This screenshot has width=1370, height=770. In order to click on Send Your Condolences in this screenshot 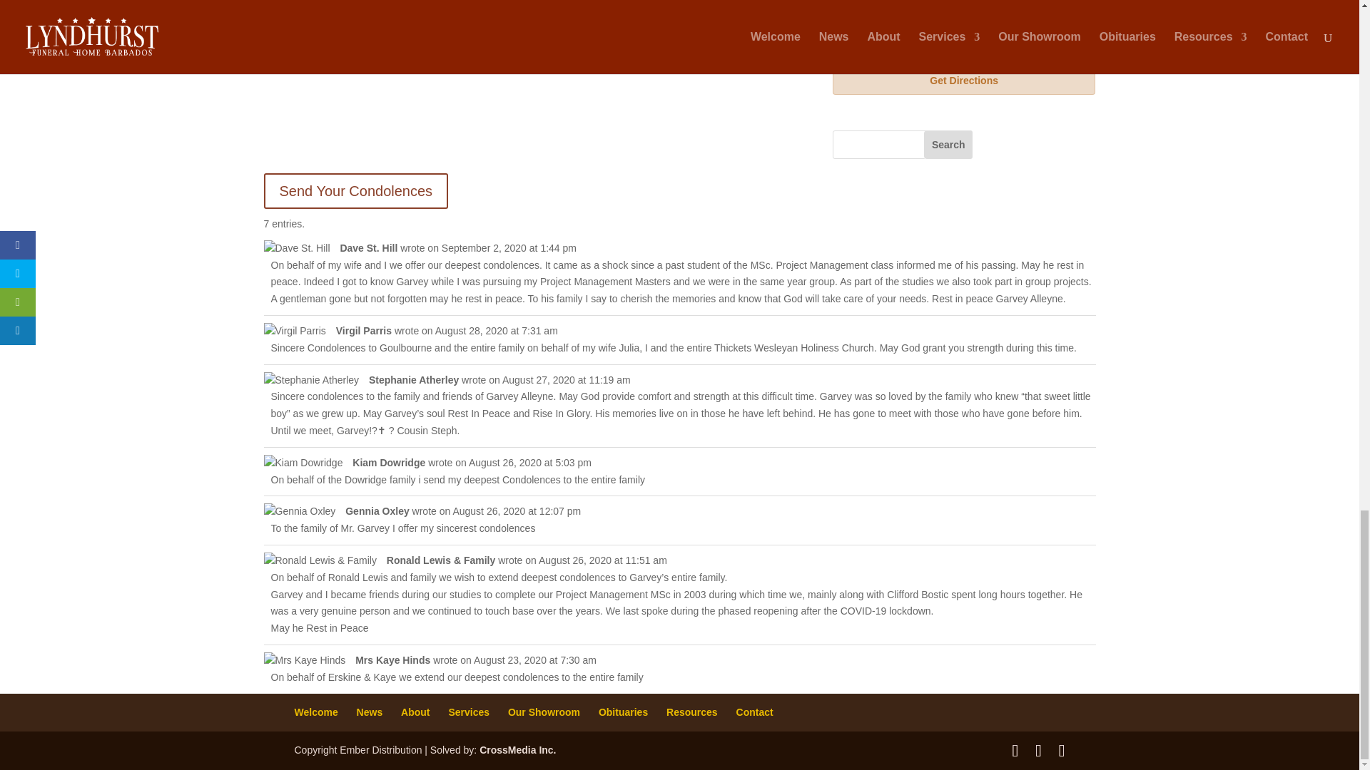, I will do `click(357, 191)`.